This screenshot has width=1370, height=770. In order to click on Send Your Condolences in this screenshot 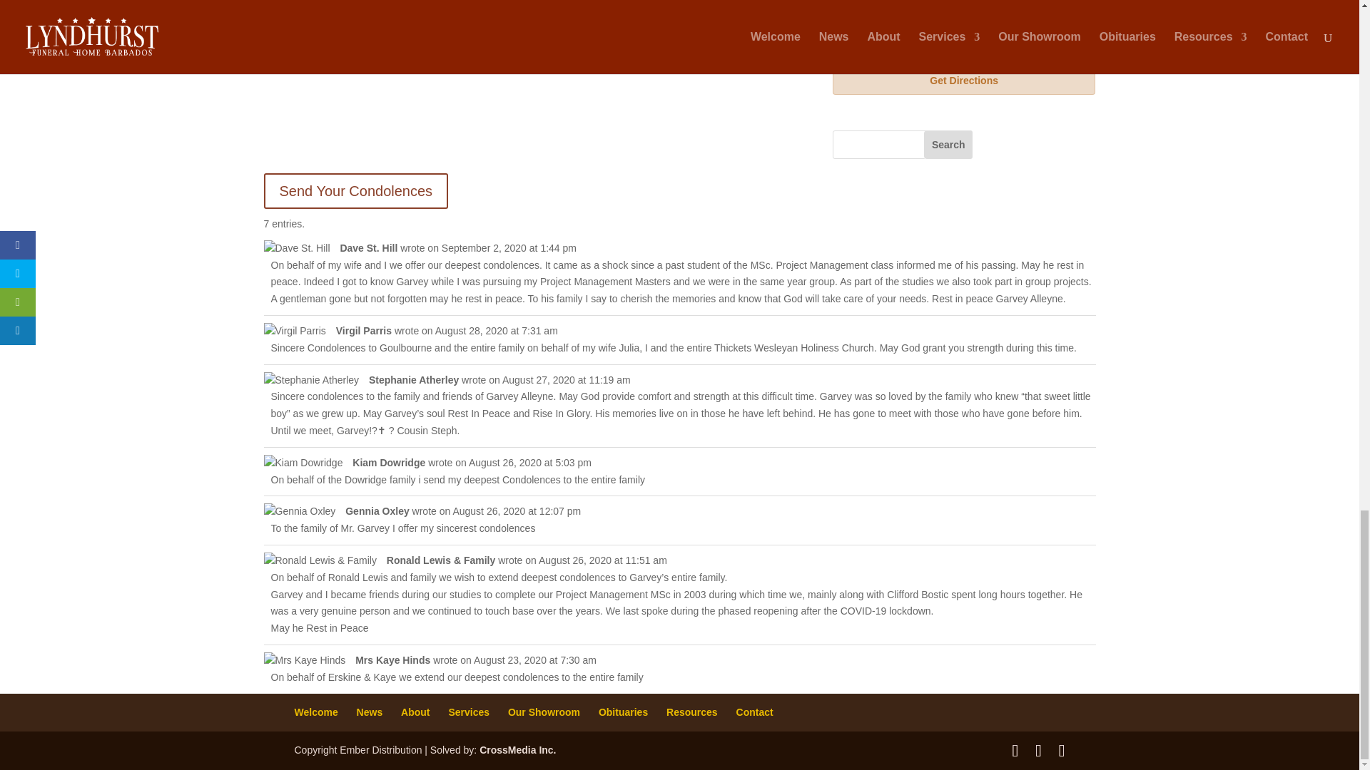, I will do `click(357, 191)`.